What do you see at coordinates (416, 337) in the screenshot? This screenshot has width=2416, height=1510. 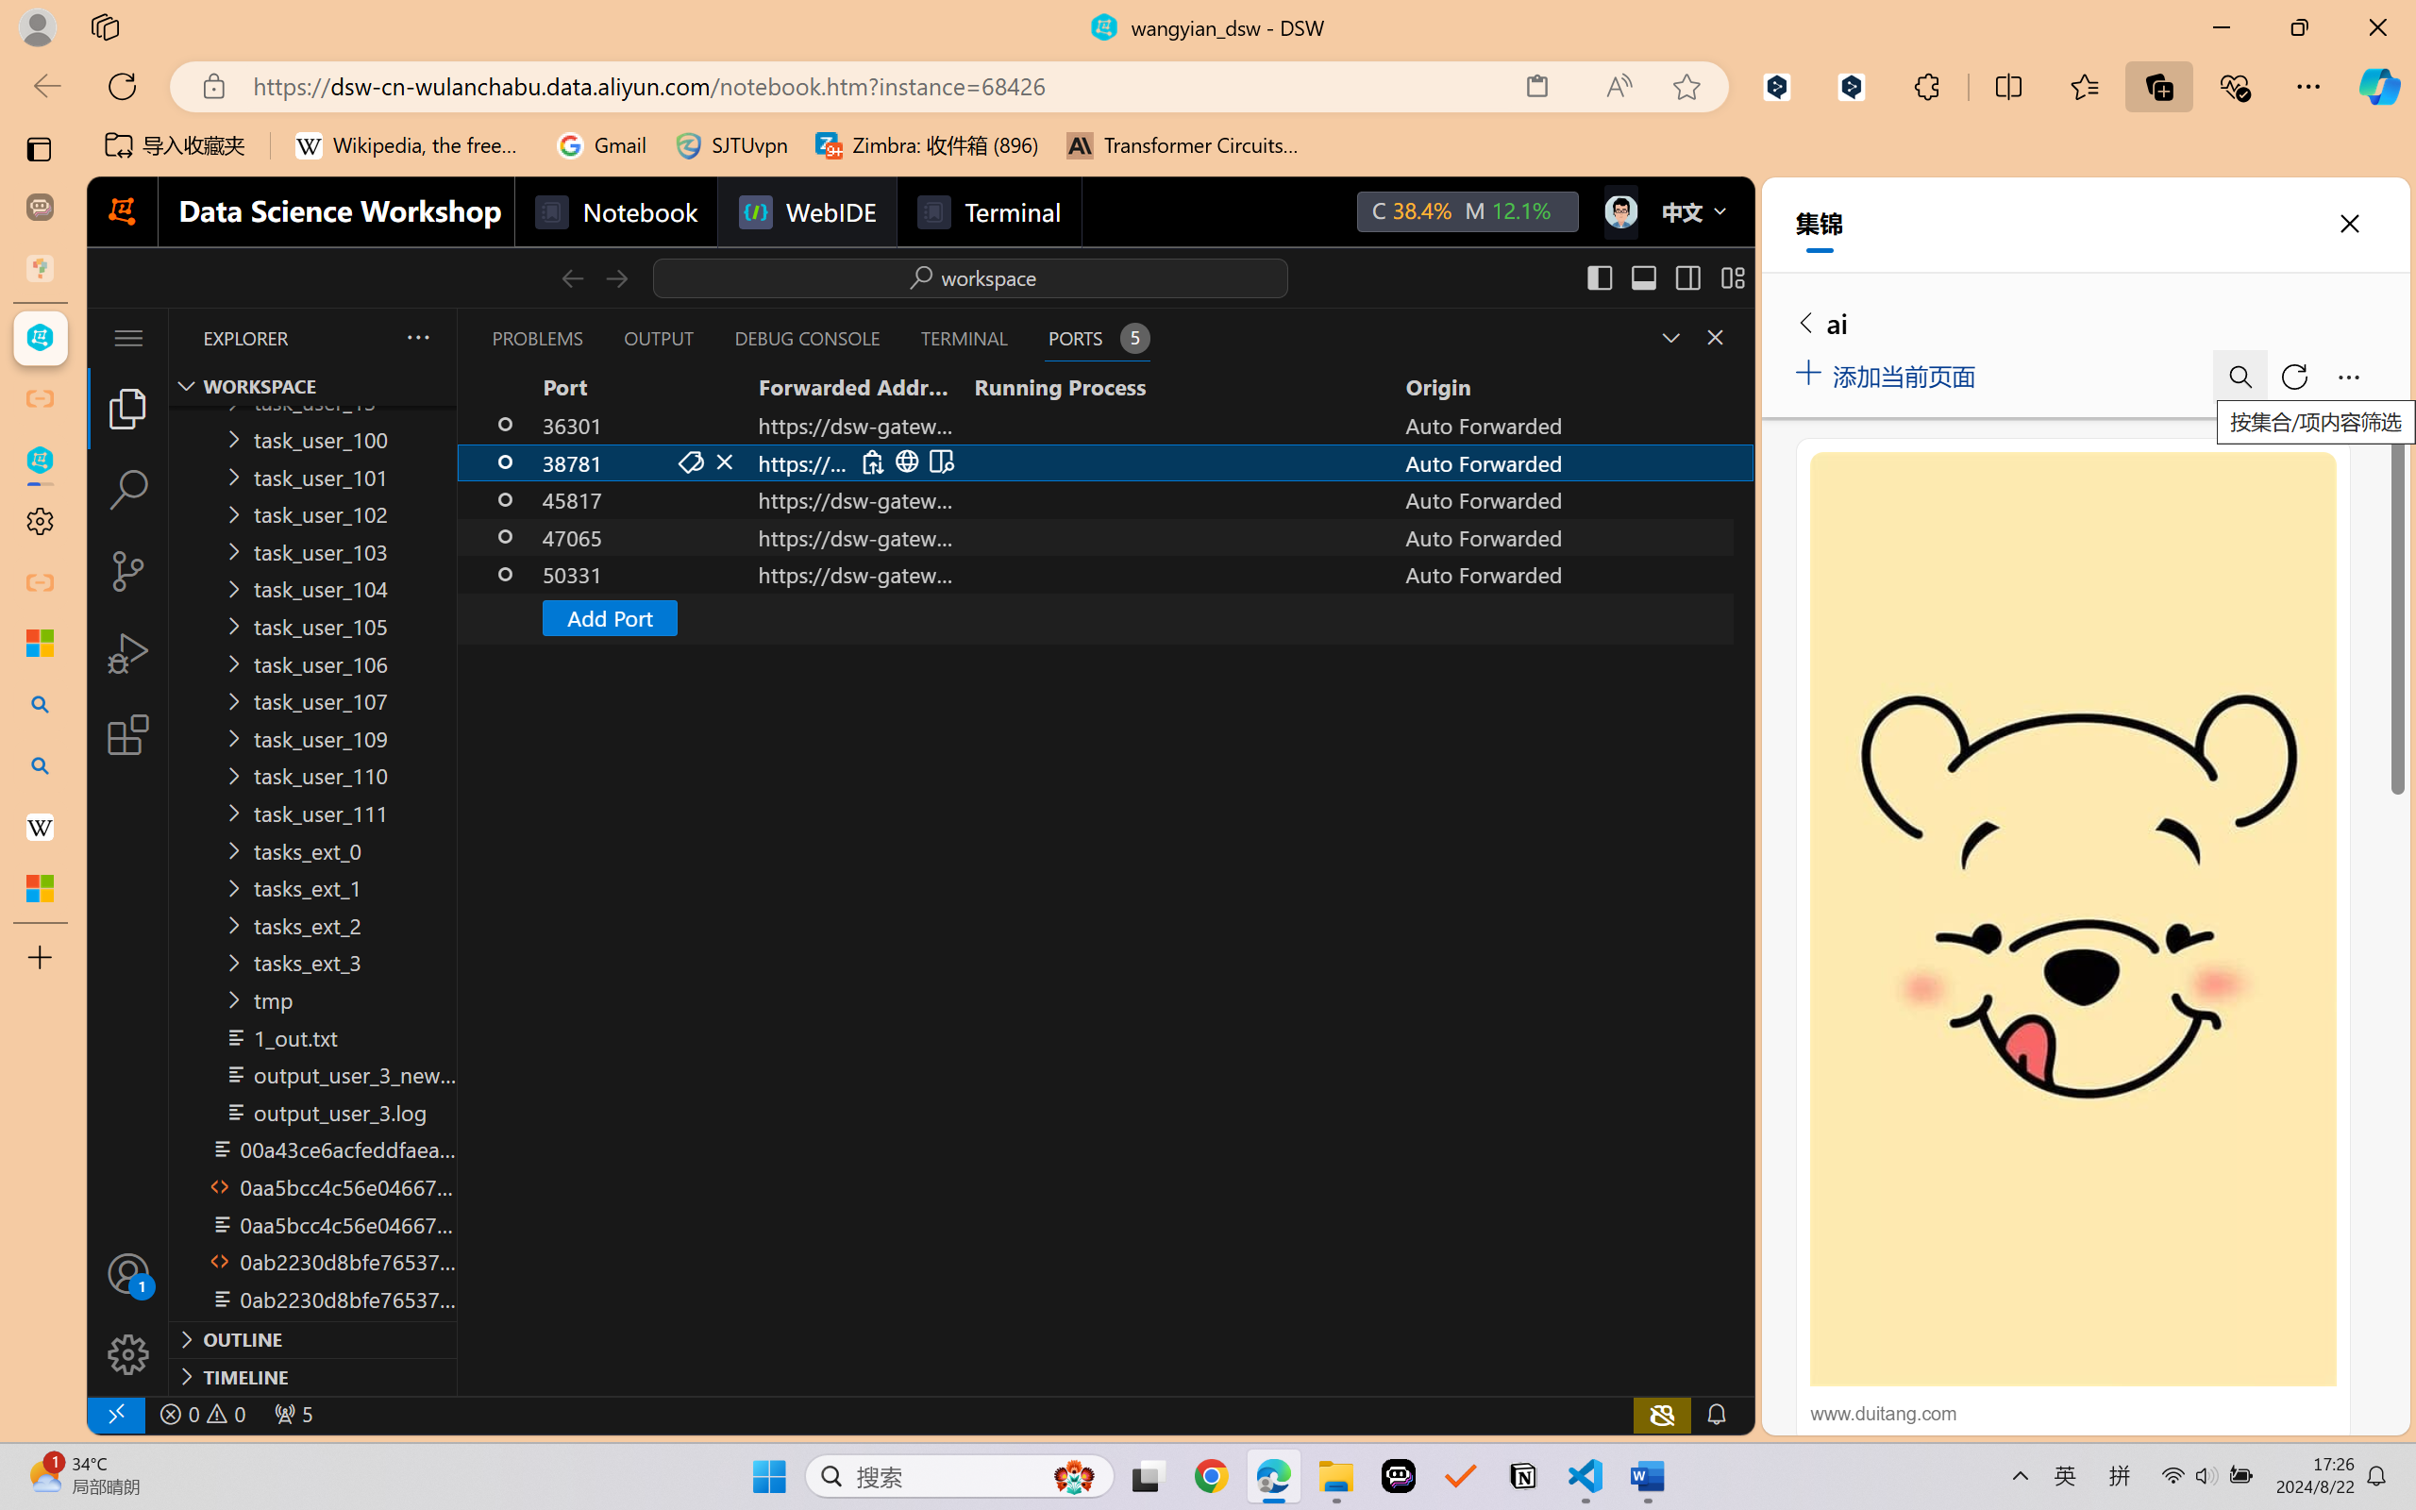 I see `Views and More Actions...` at bounding box center [416, 337].